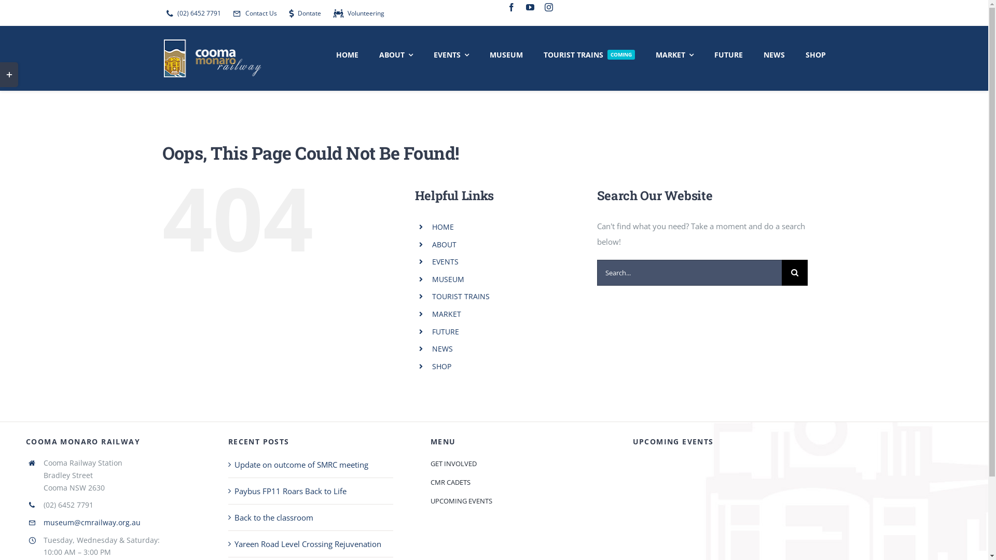 This screenshot has height=560, width=996. Describe the element at coordinates (446, 332) in the screenshot. I see `FUTURE` at that location.